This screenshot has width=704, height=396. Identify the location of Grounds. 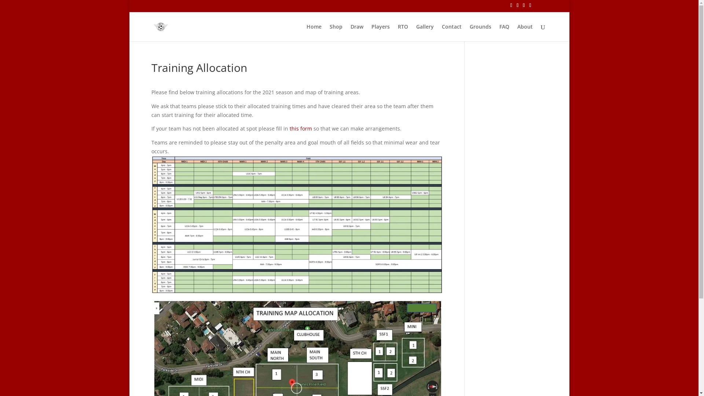
(480, 33).